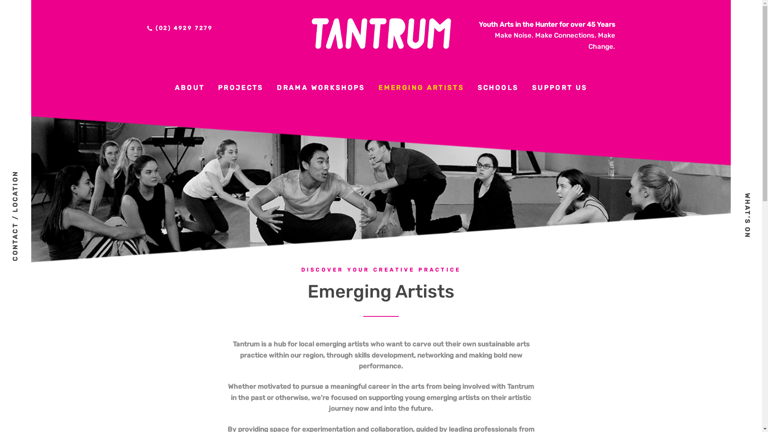 The width and height of the screenshot is (768, 432). Describe the element at coordinates (498, 88) in the screenshot. I see `SCHOOLS` at that location.